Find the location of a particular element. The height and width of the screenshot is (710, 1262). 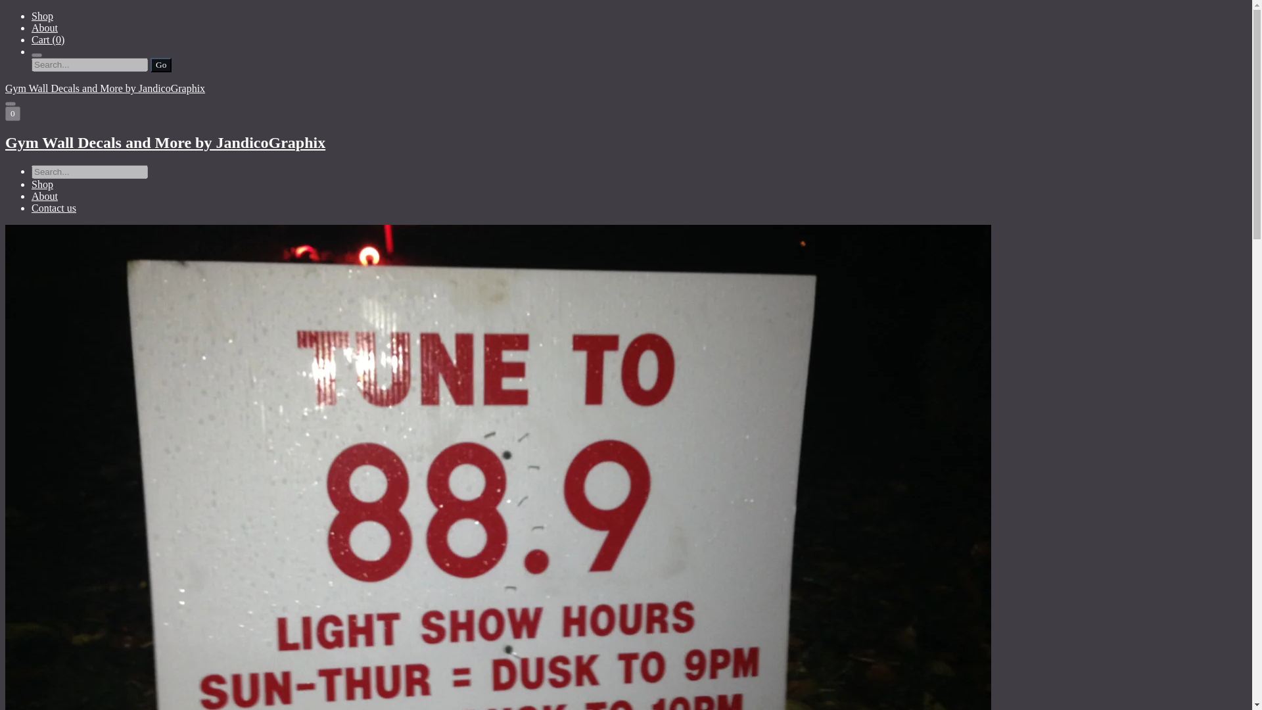

About is located at coordinates (45, 196).